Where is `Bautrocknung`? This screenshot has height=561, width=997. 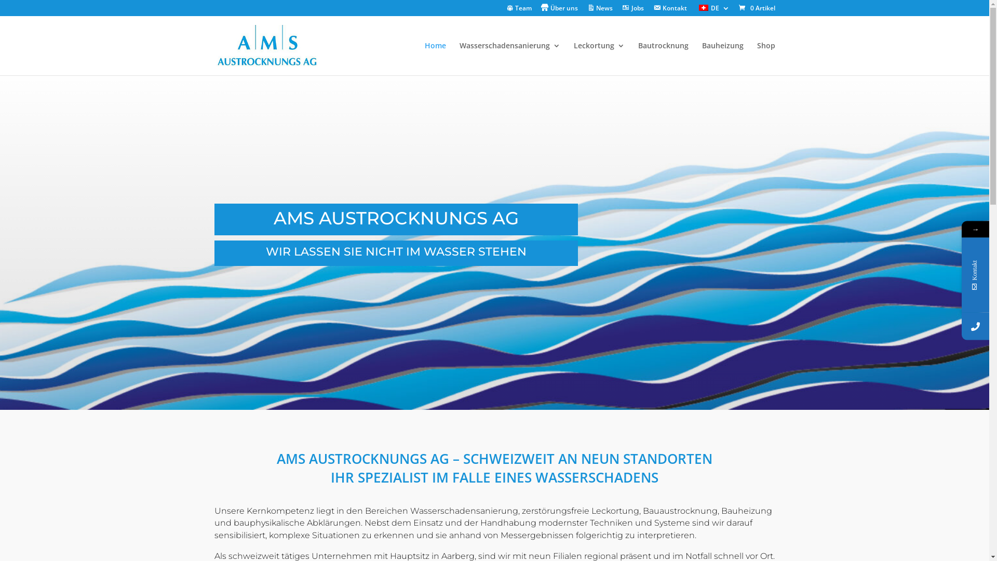
Bautrocknung is located at coordinates (663, 59).